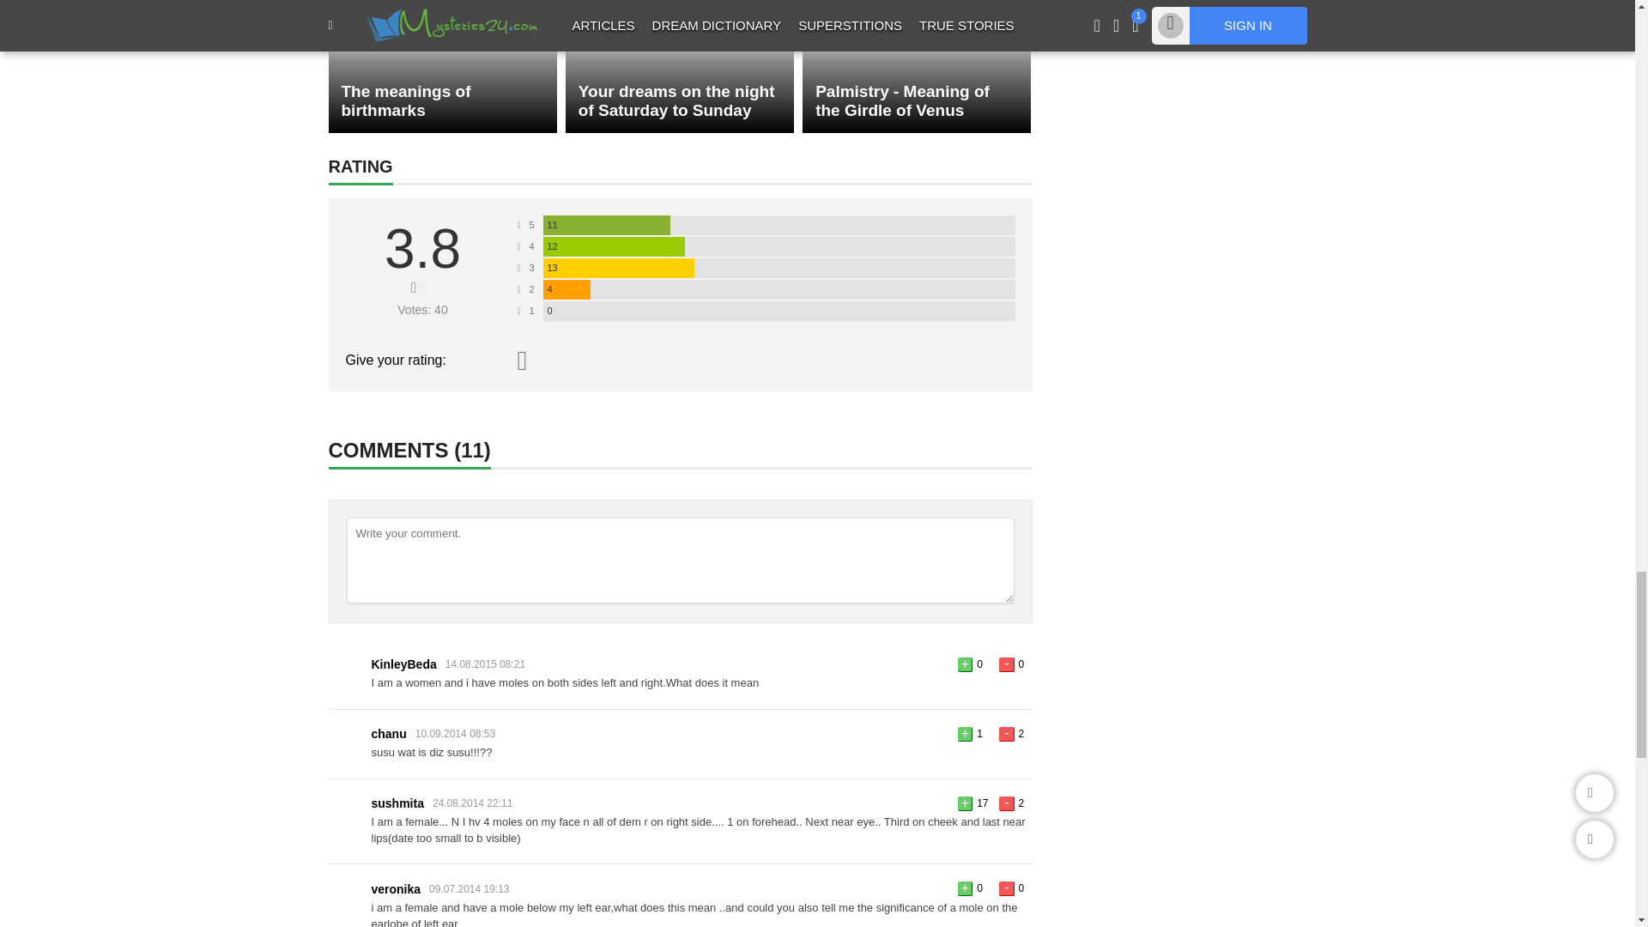  Describe the element at coordinates (965, 889) in the screenshot. I see `Like` at that location.